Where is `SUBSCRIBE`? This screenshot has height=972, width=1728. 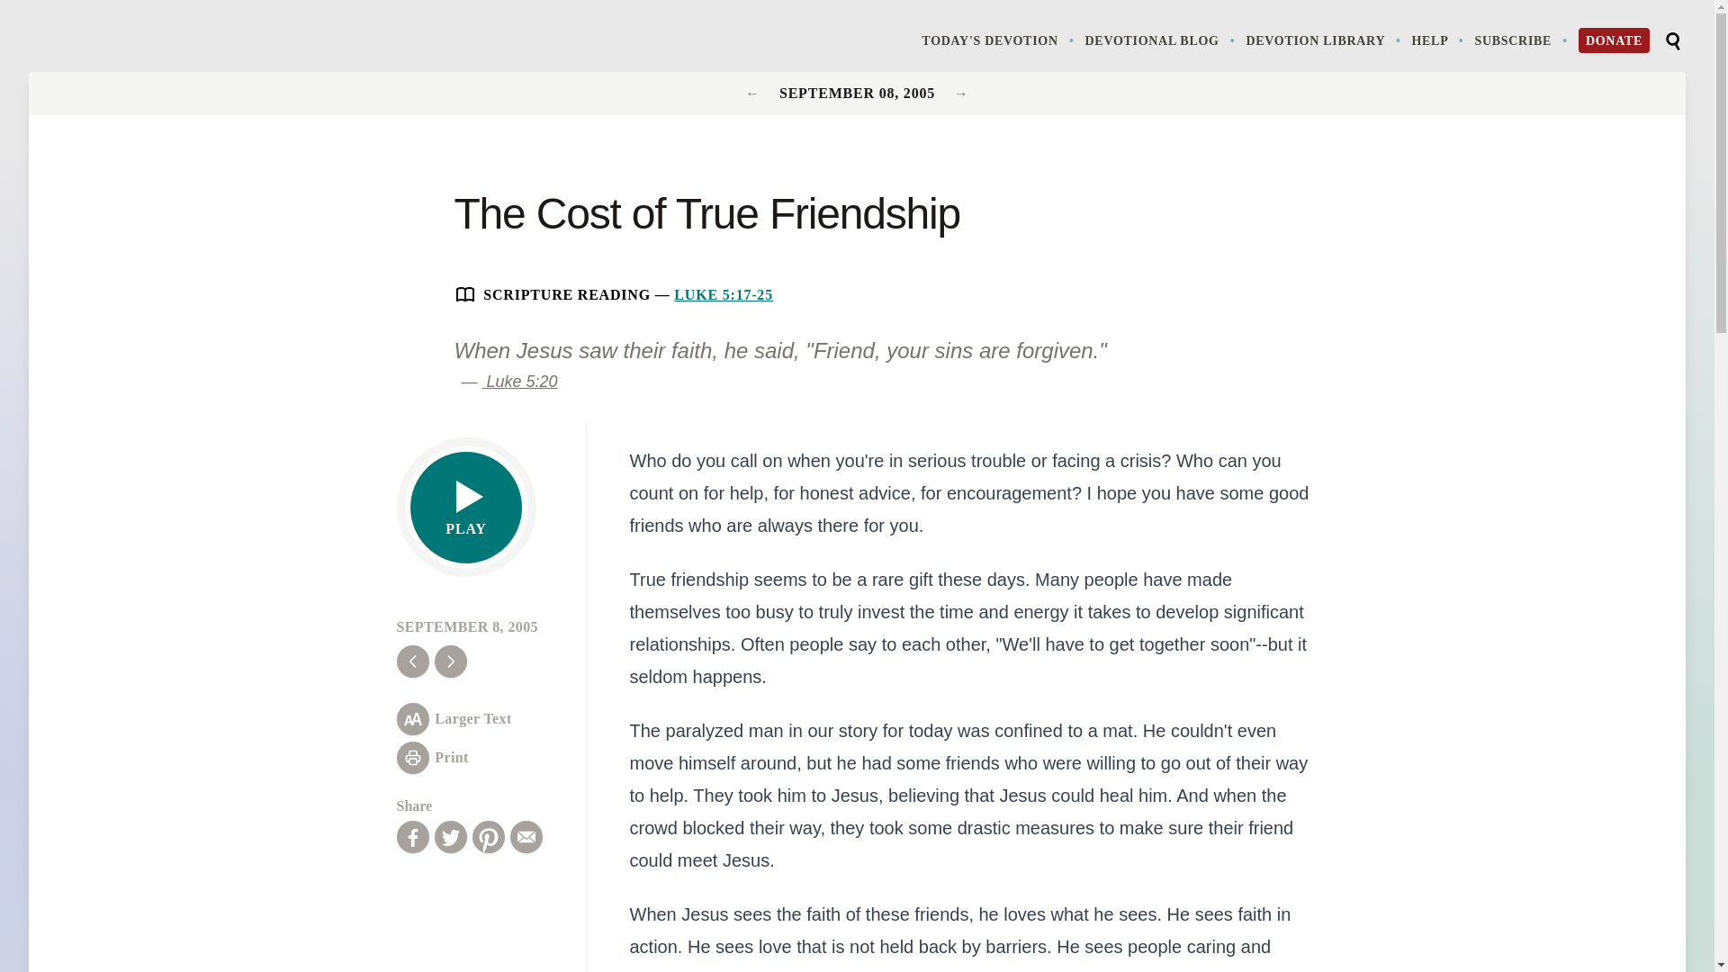 SUBSCRIBE is located at coordinates (1522, 40).